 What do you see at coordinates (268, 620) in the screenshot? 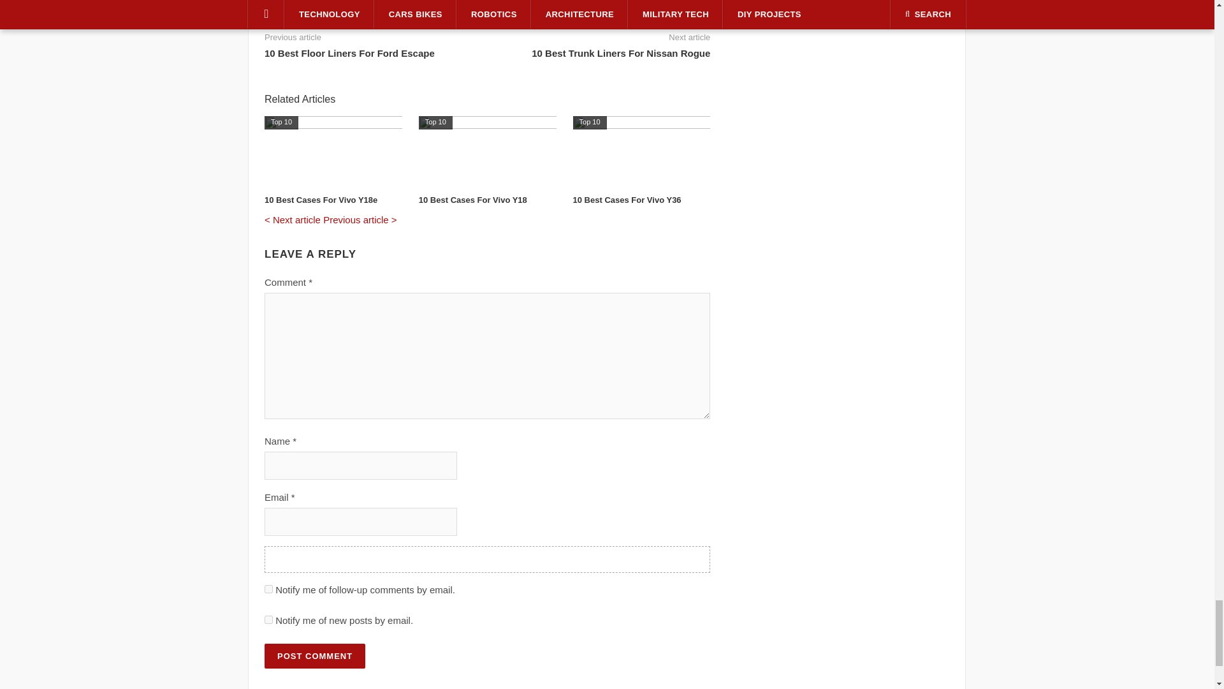
I see `subscribe` at bounding box center [268, 620].